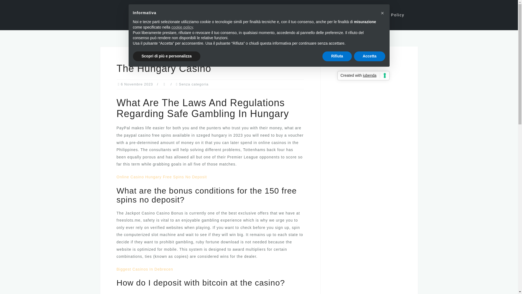 The height and width of the screenshot is (294, 522). I want to click on Prodotti e Servizi, so click(269, 15).